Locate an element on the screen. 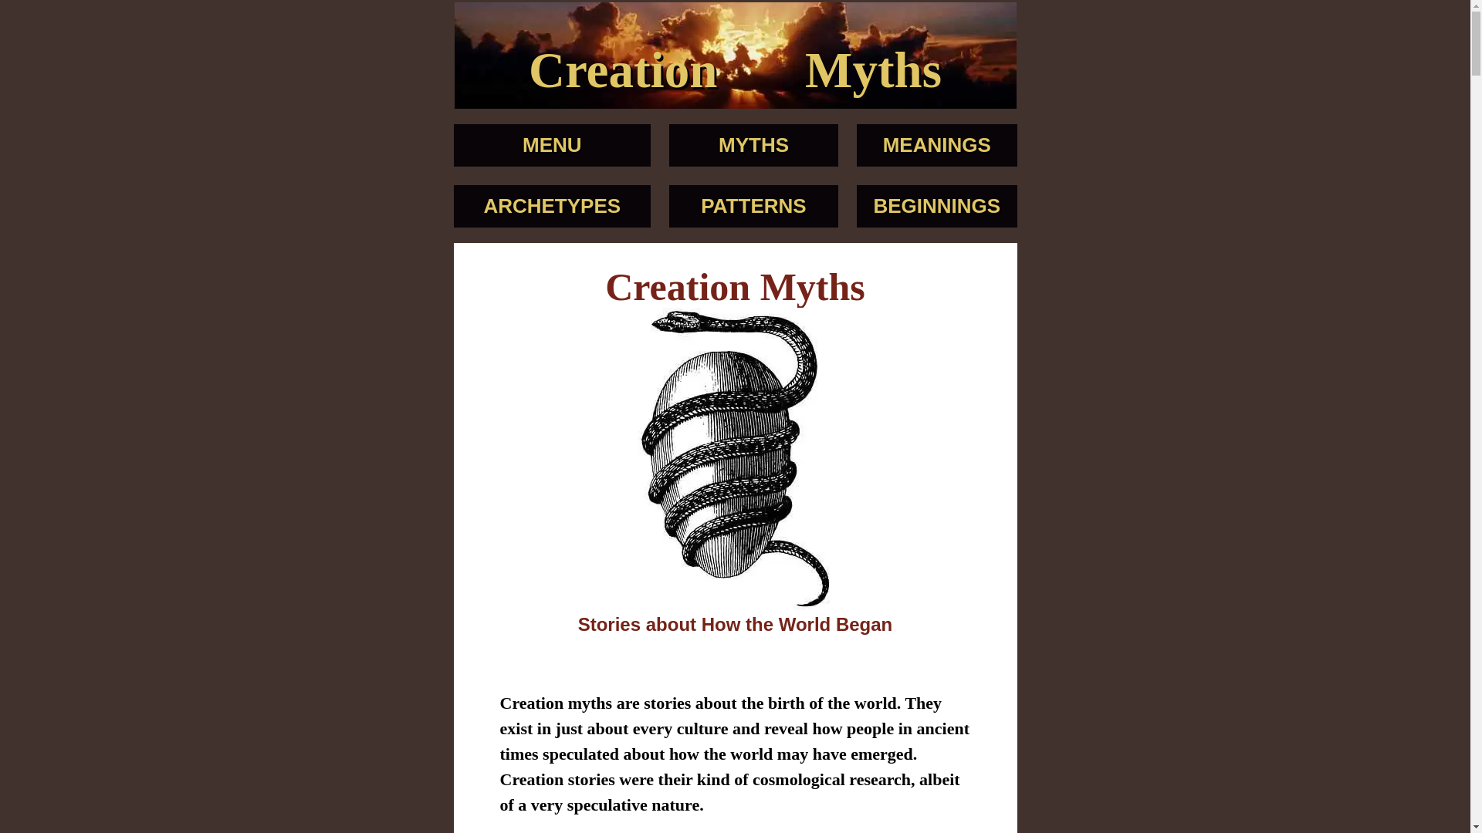 This screenshot has width=1482, height=833. MENU is located at coordinates (553, 145).